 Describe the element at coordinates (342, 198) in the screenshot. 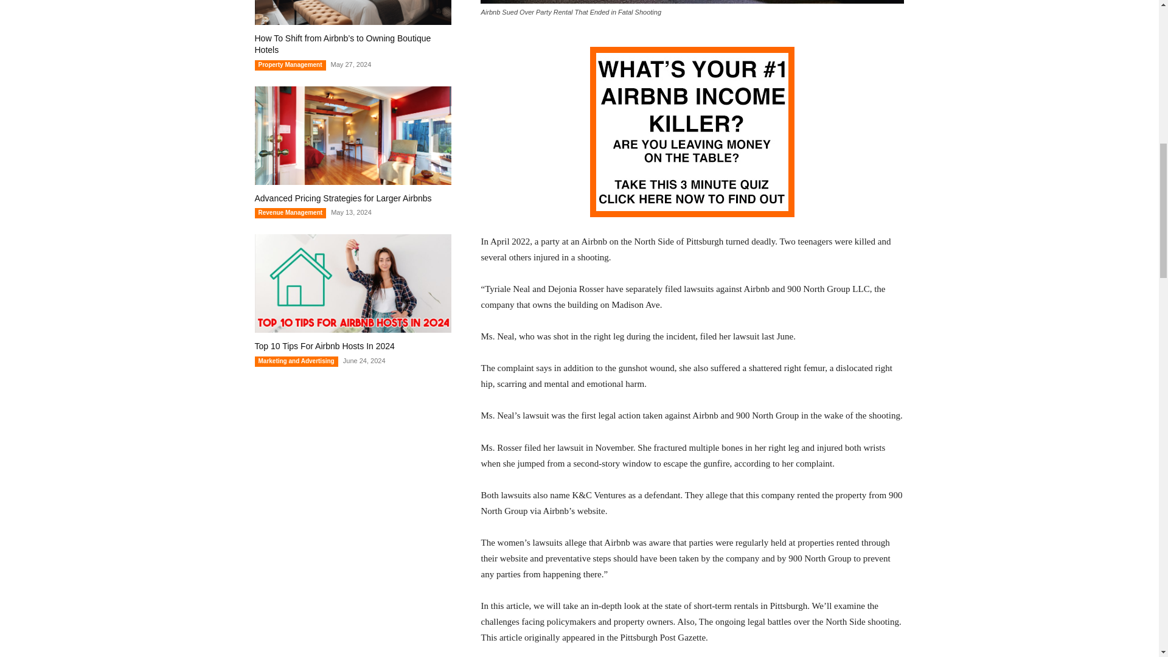

I see `Advanced Pricing Strategies for Larger Airbnbs` at that location.